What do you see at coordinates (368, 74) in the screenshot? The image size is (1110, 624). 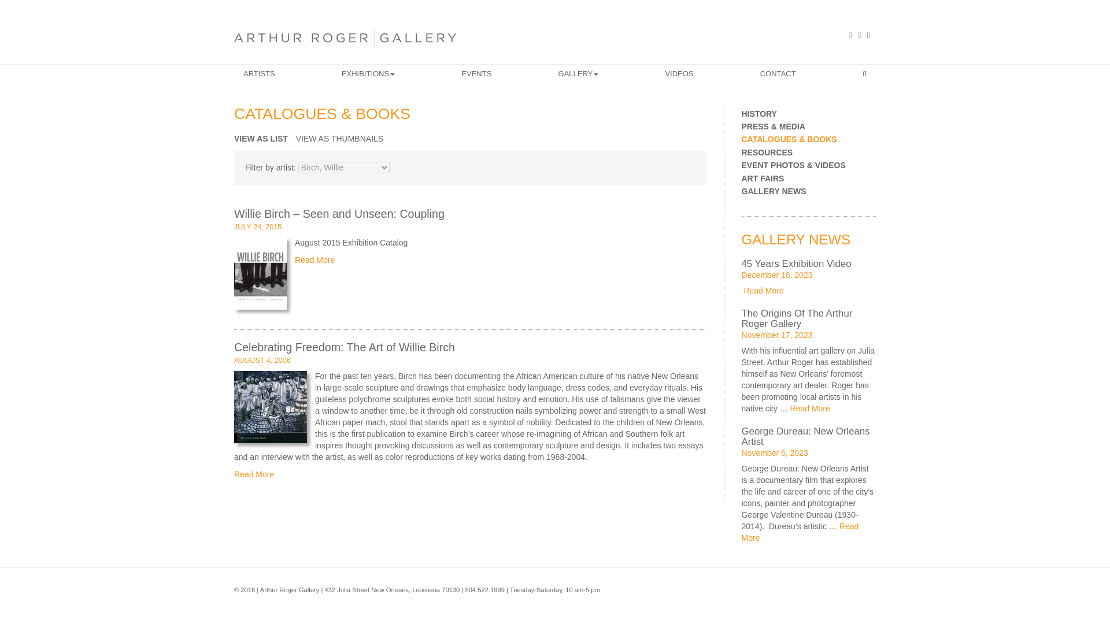 I see `EXHIBITIONS` at bounding box center [368, 74].